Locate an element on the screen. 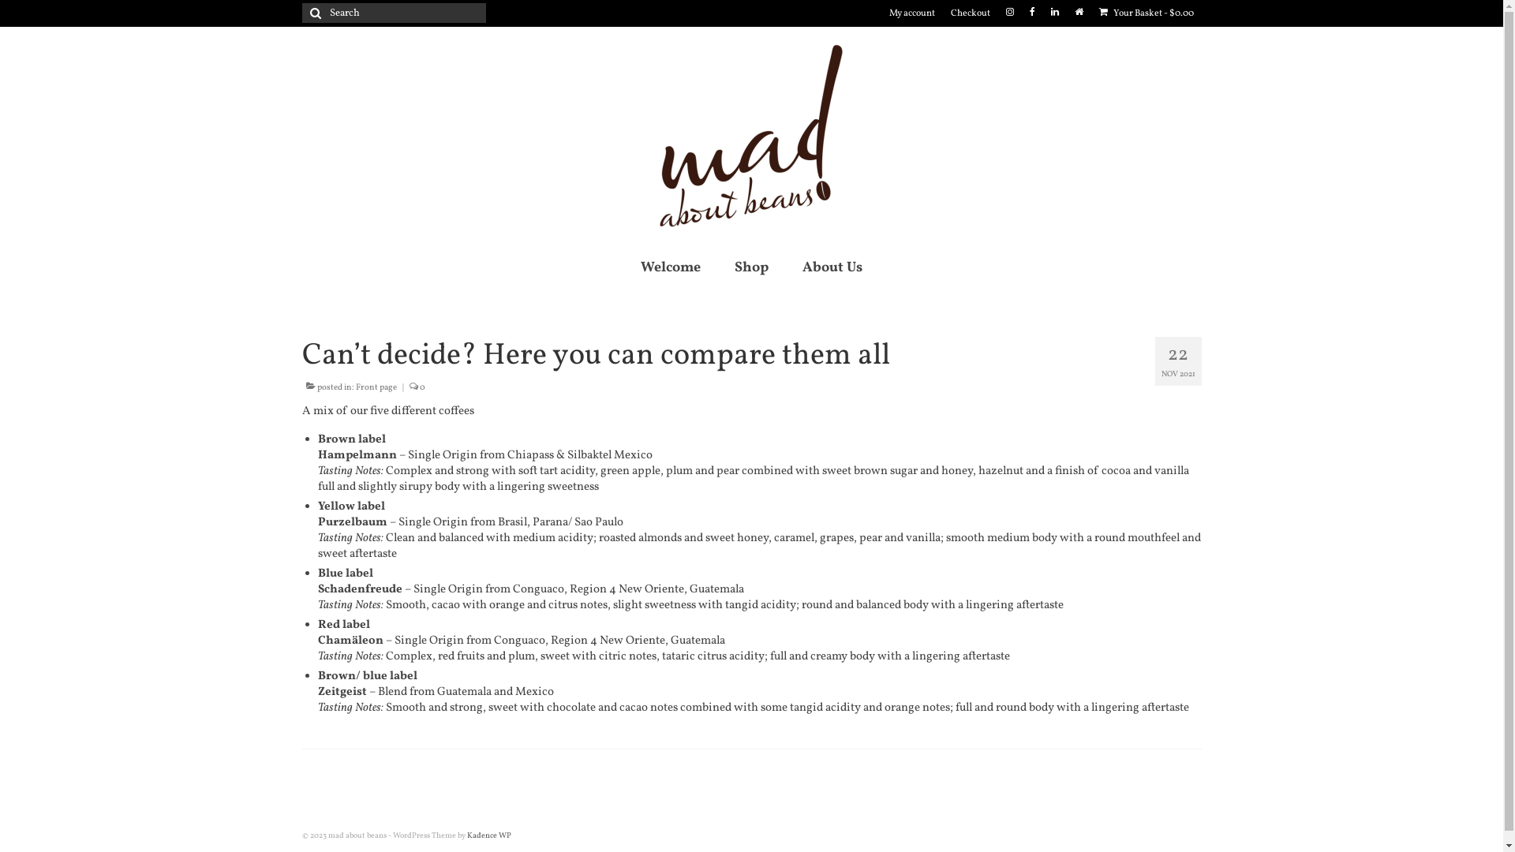  Front page is located at coordinates (376, 388).